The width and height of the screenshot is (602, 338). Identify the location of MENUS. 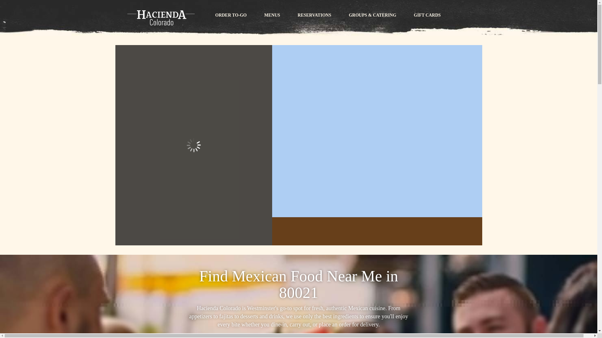
(272, 15).